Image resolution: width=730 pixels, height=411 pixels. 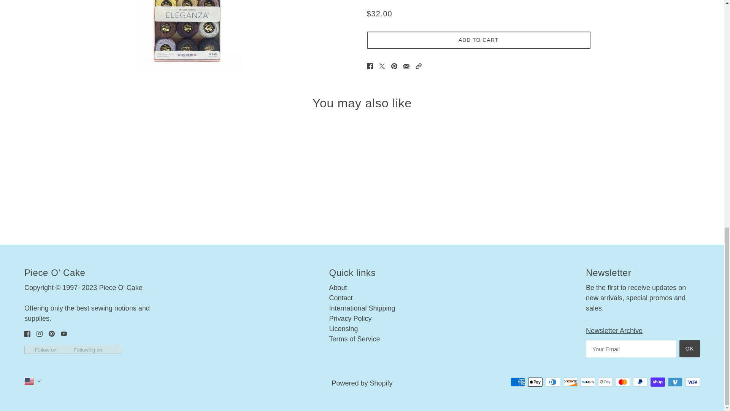 What do you see at coordinates (343, 329) in the screenshot?
I see `Licensing` at bounding box center [343, 329].